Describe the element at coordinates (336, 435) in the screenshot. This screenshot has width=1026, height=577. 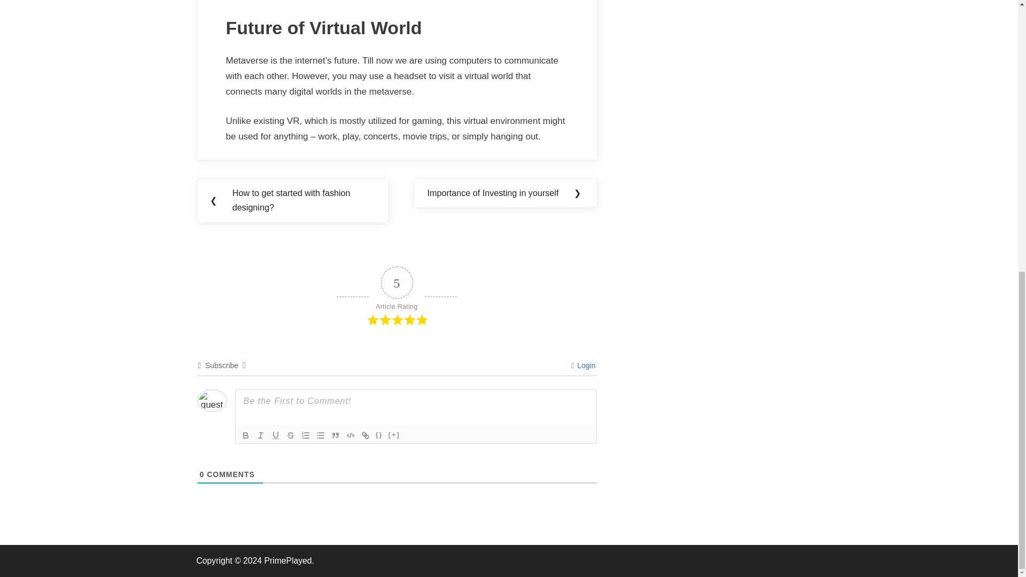
I see `Blockquote` at that location.